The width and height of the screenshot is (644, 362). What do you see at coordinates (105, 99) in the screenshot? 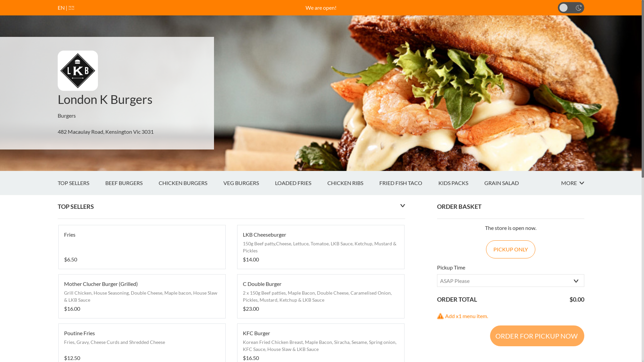
I see `London K Burgers` at bounding box center [105, 99].